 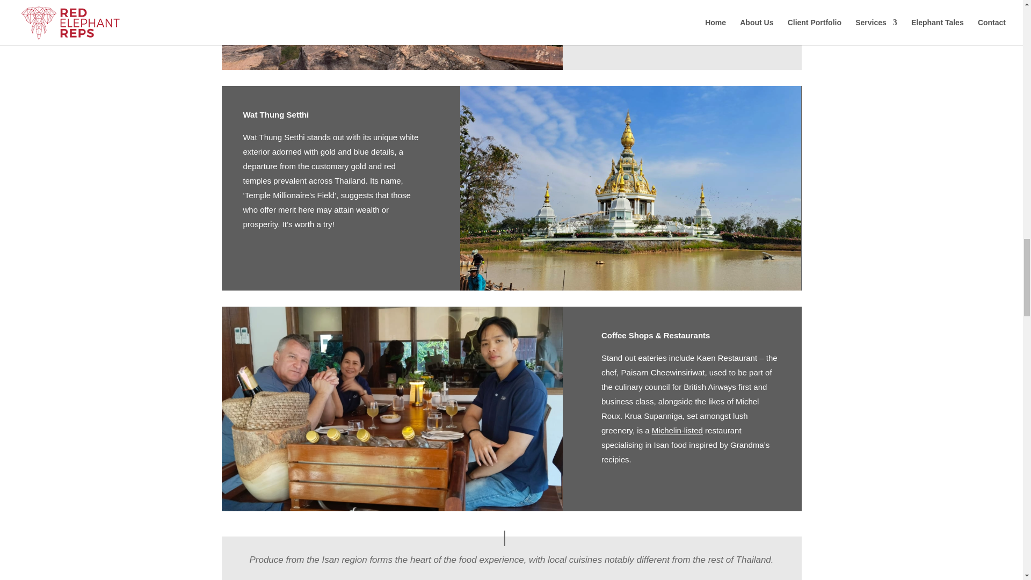 What do you see at coordinates (391, 34) in the screenshot?
I see `Nam Phong National Park, Khon Kaen` at bounding box center [391, 34].